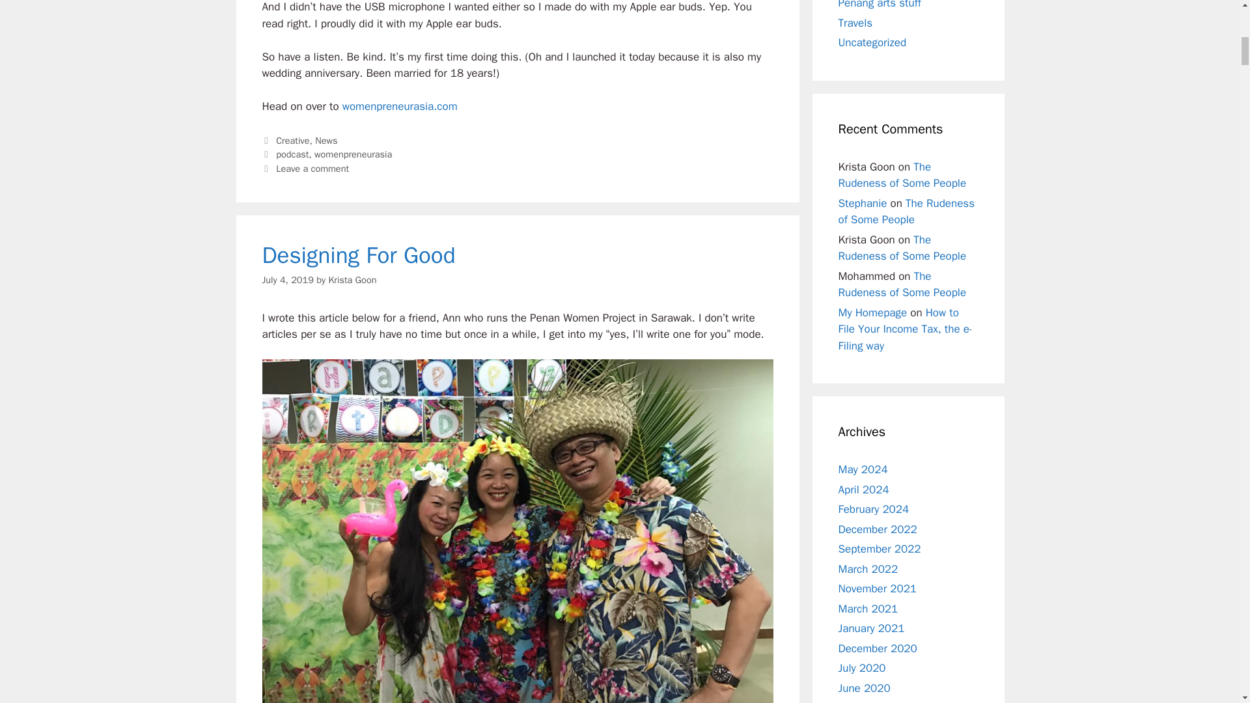 Image resolution: width=1250 pixels, height=703 pixels. I want to click on Creative, so click(292, 141).